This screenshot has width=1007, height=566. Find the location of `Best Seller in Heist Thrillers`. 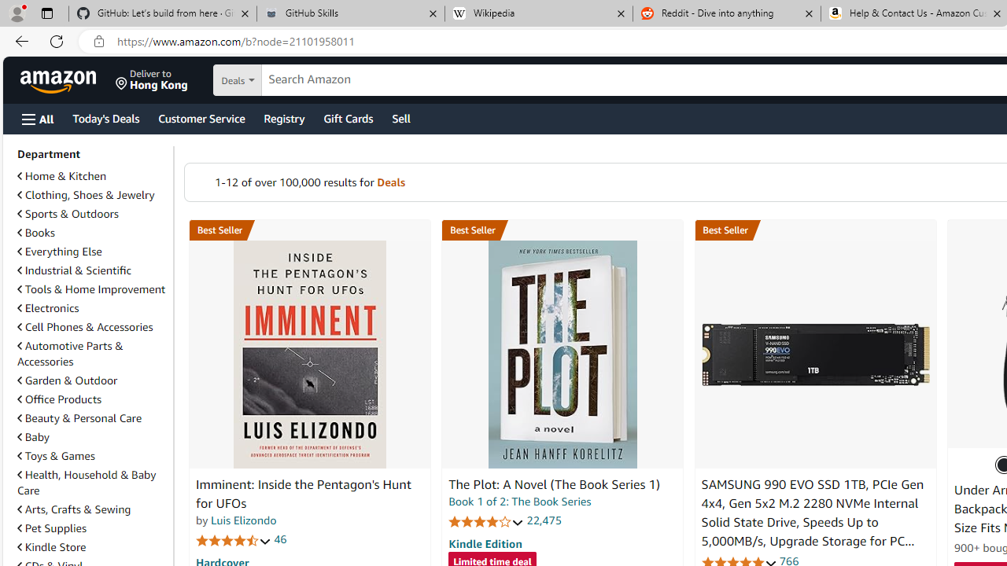

Best Seller in Heist Thrillers is located at coordinates (563, 230).